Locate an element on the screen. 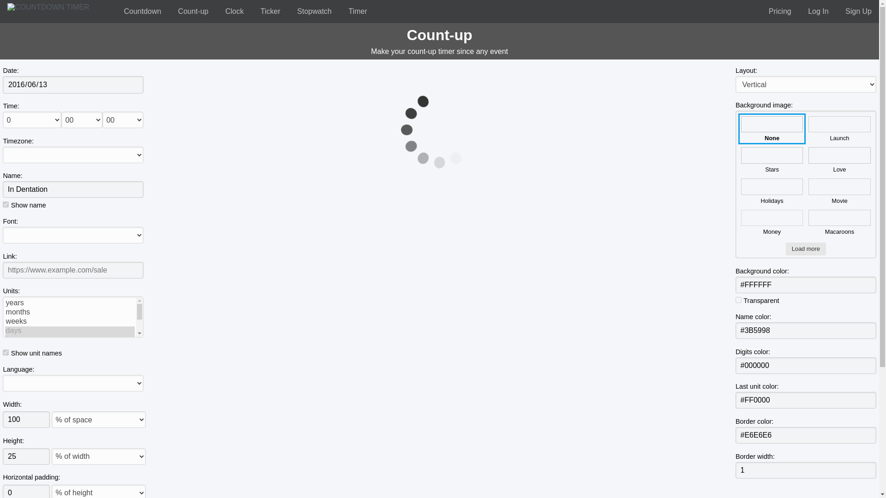  100 is located at coordinates (26, 420).